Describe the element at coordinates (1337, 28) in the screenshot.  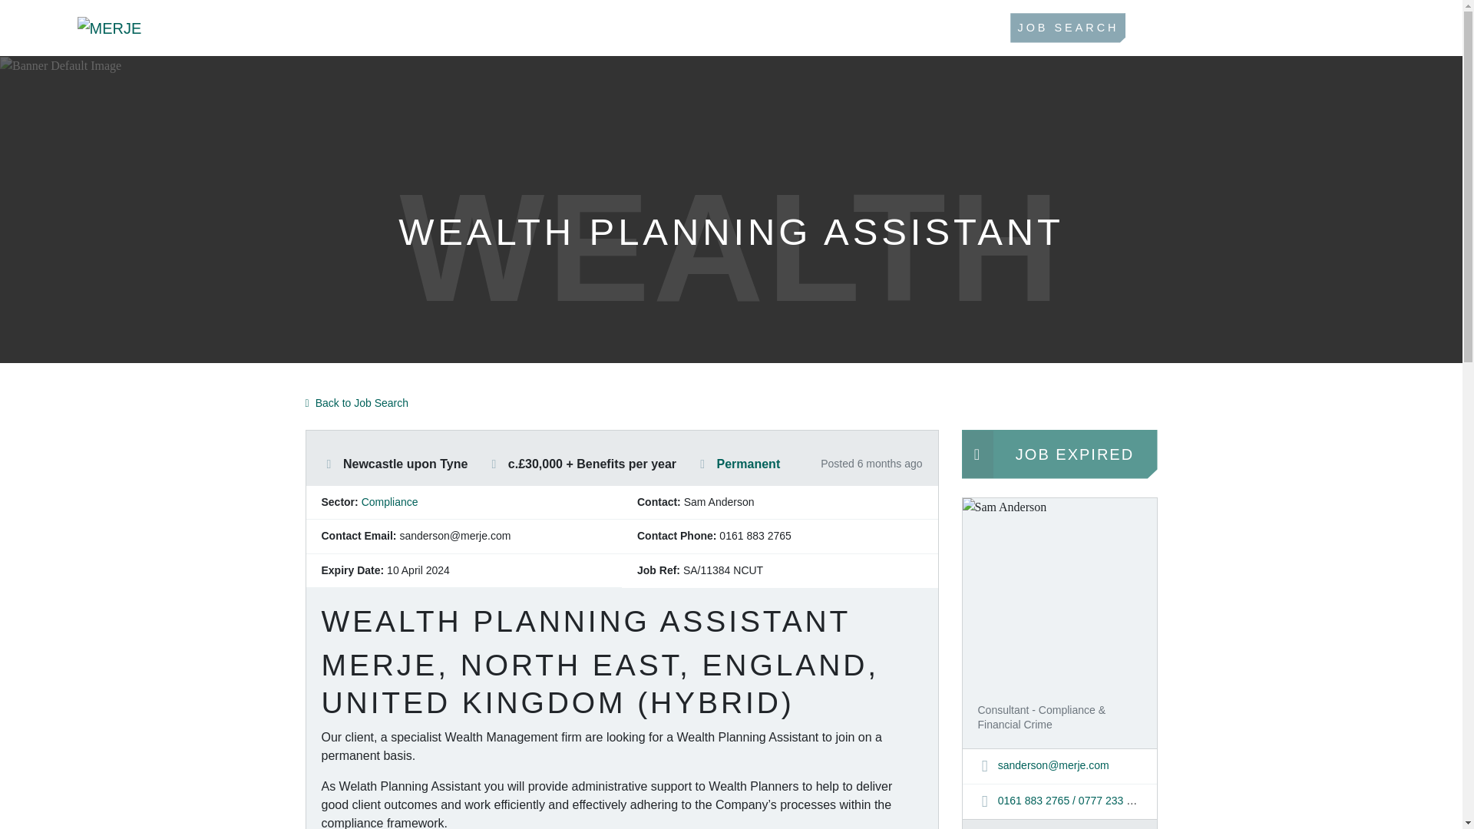
I see `MENU` at that location.